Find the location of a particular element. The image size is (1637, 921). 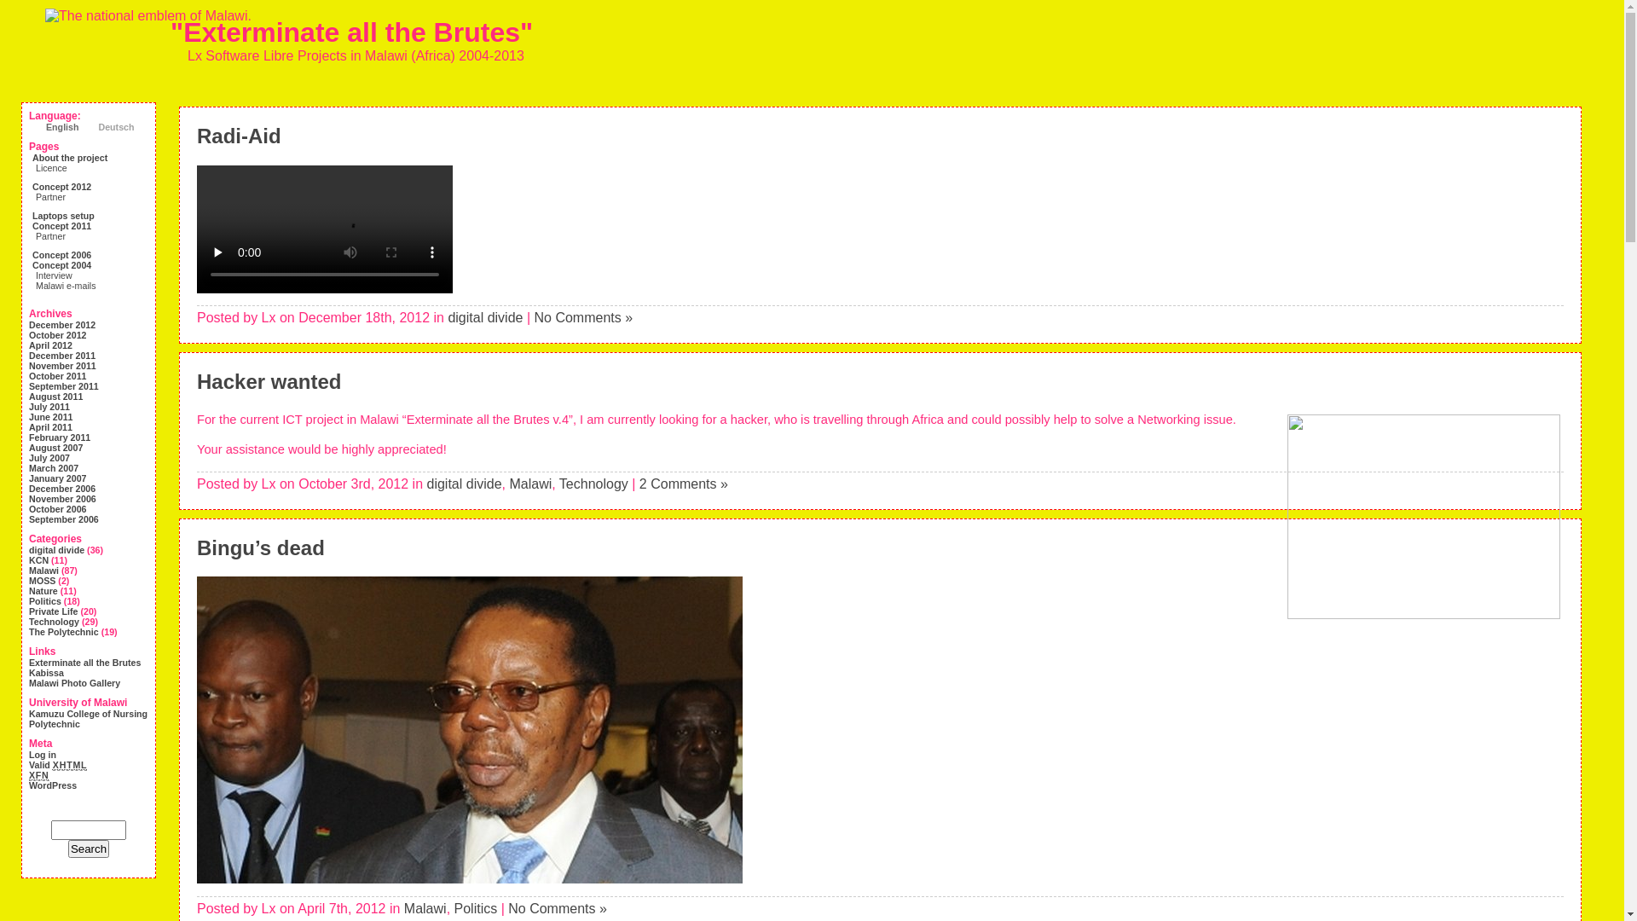

December 2011 is located at coordinates (62, 356).